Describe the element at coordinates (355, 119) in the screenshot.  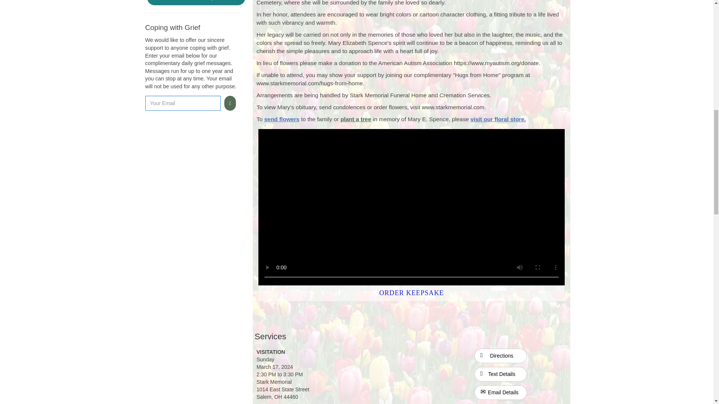
I see `plant a tree` at that location.